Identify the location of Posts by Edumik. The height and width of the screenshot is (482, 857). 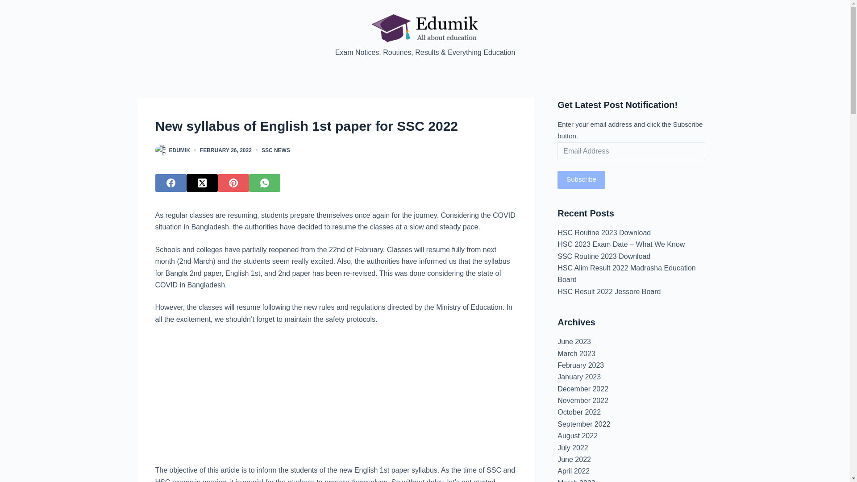
(179, 150).